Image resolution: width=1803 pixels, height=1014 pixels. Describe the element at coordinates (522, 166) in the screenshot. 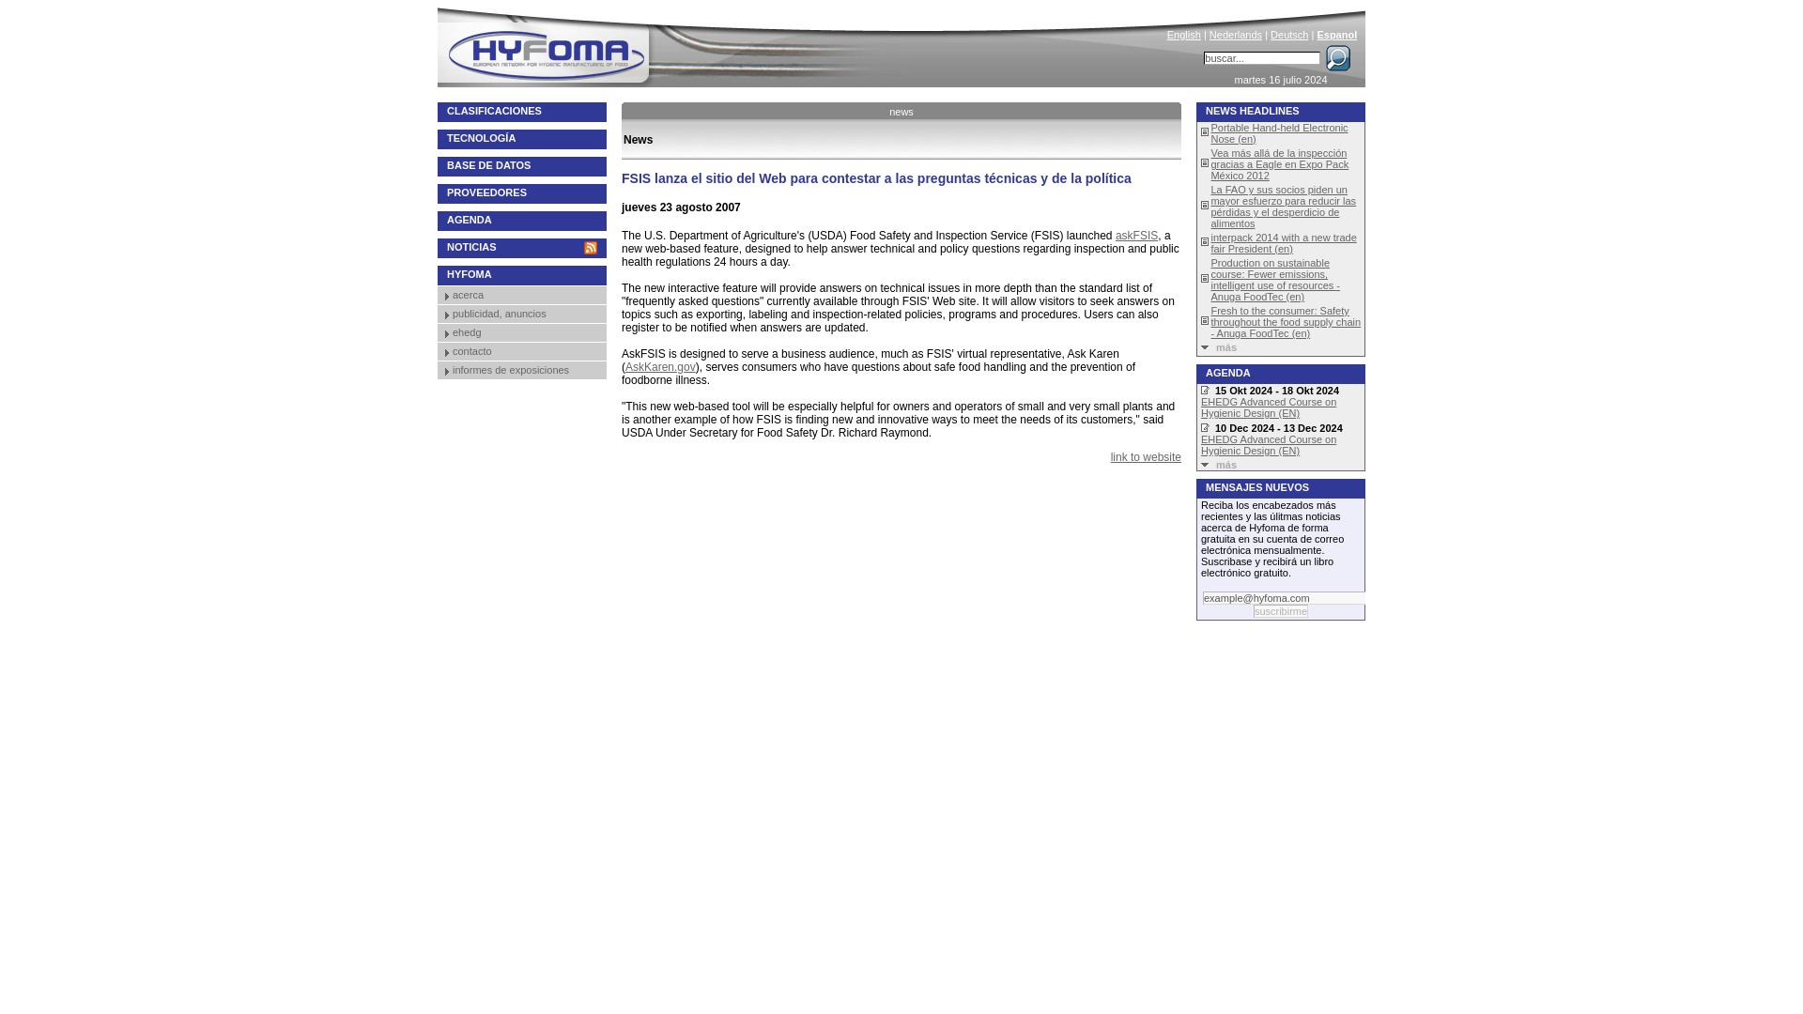

I see `BASE DE DATOS` at that location.